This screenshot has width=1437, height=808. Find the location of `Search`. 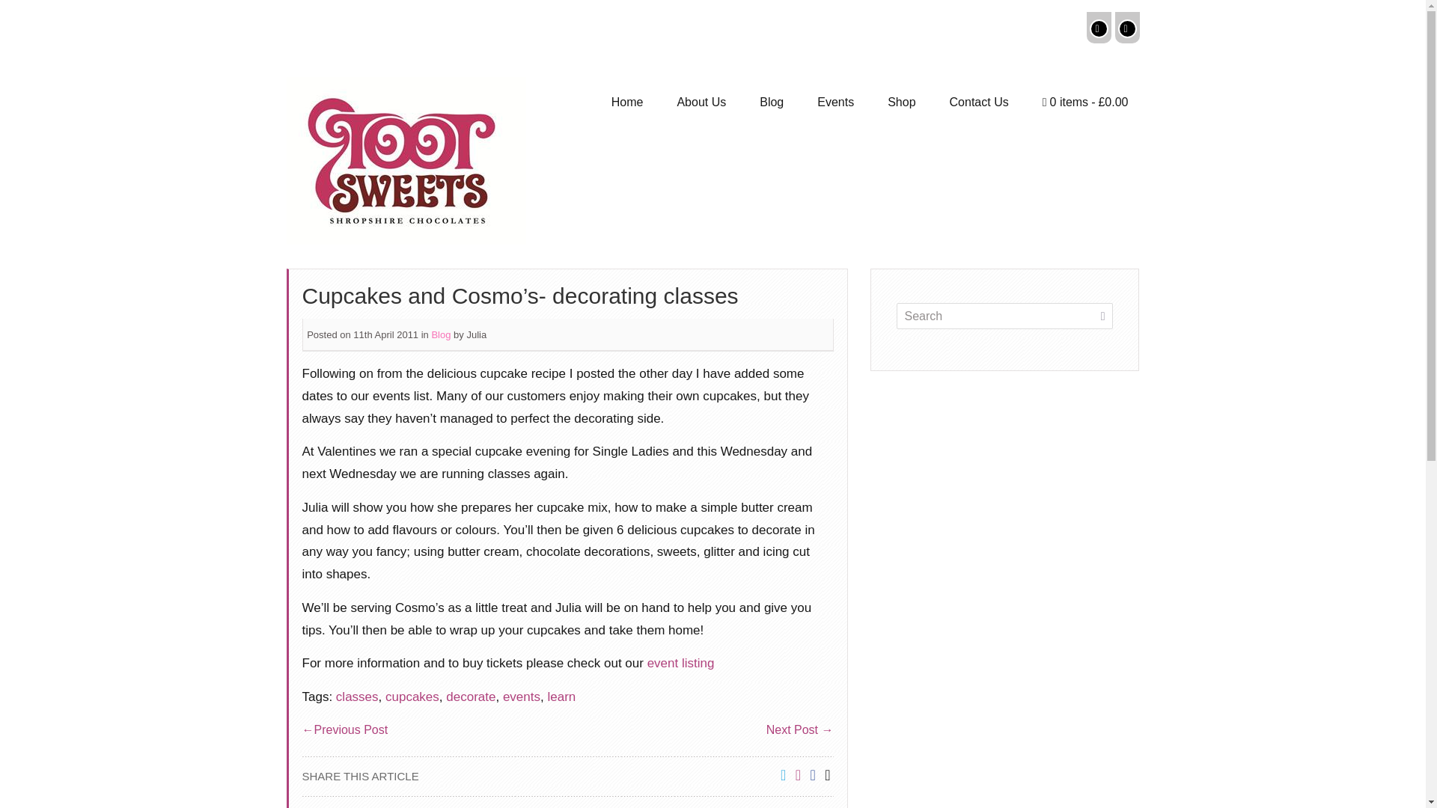

Search is located at coordinates (1004, 313).